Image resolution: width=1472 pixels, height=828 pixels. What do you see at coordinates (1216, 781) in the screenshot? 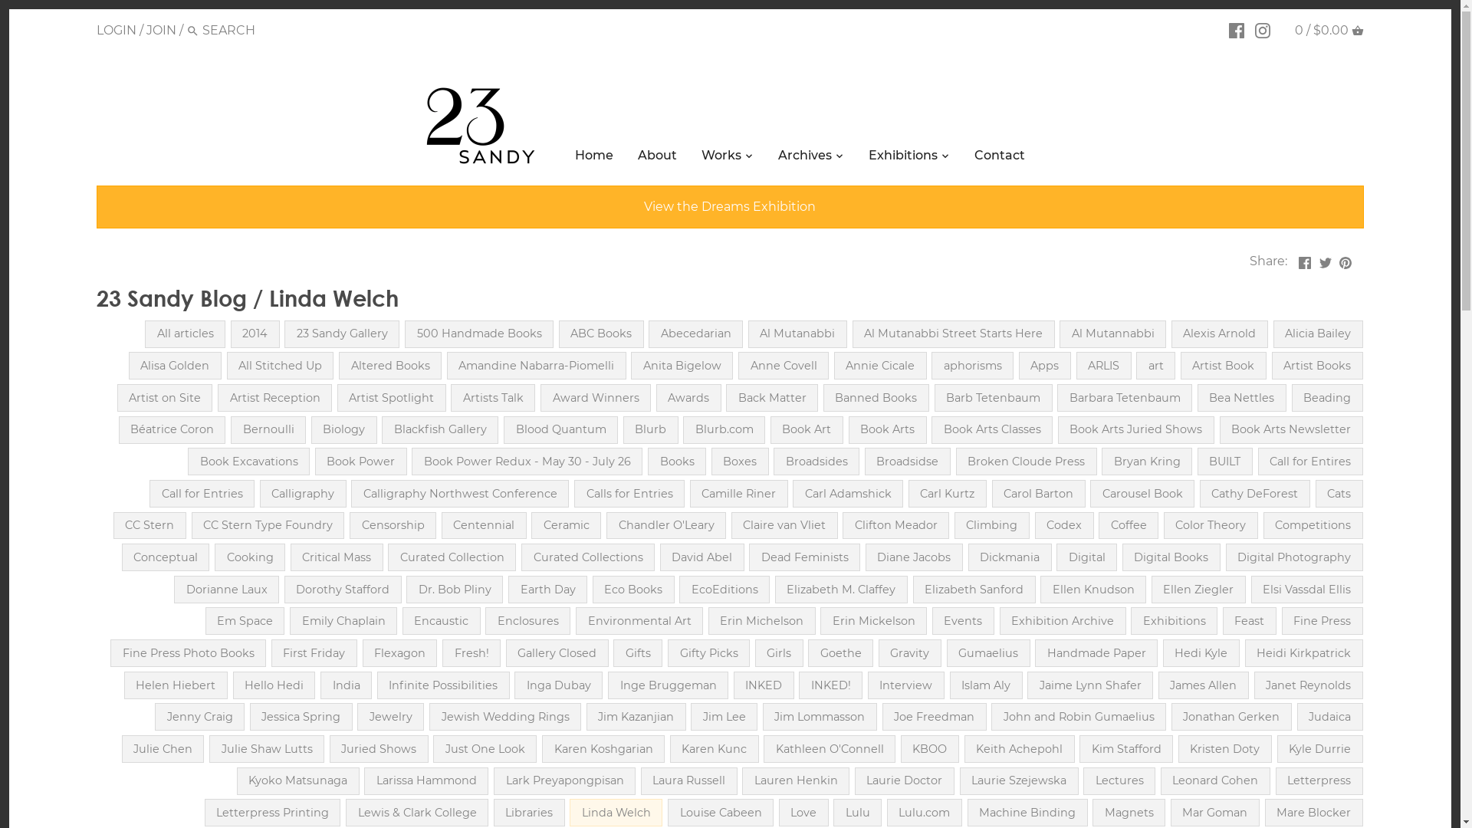
I see `Leonard Cohen` at bounding box center [1216, 781].